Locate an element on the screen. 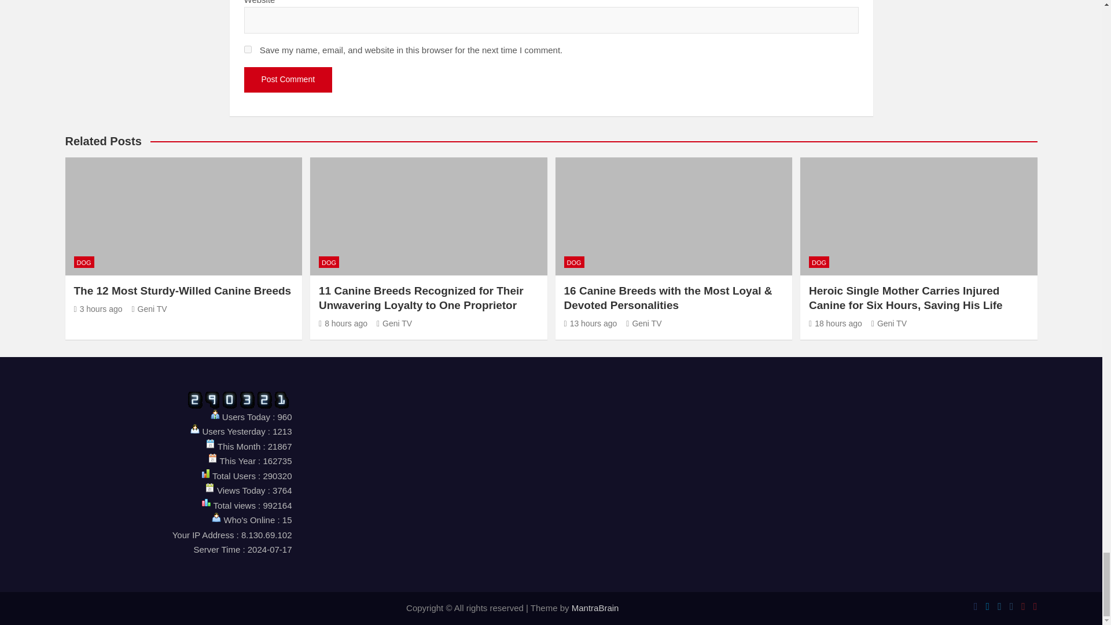 This screenshot has width=1111, height=625. yes is located at coordinates (248, 49).